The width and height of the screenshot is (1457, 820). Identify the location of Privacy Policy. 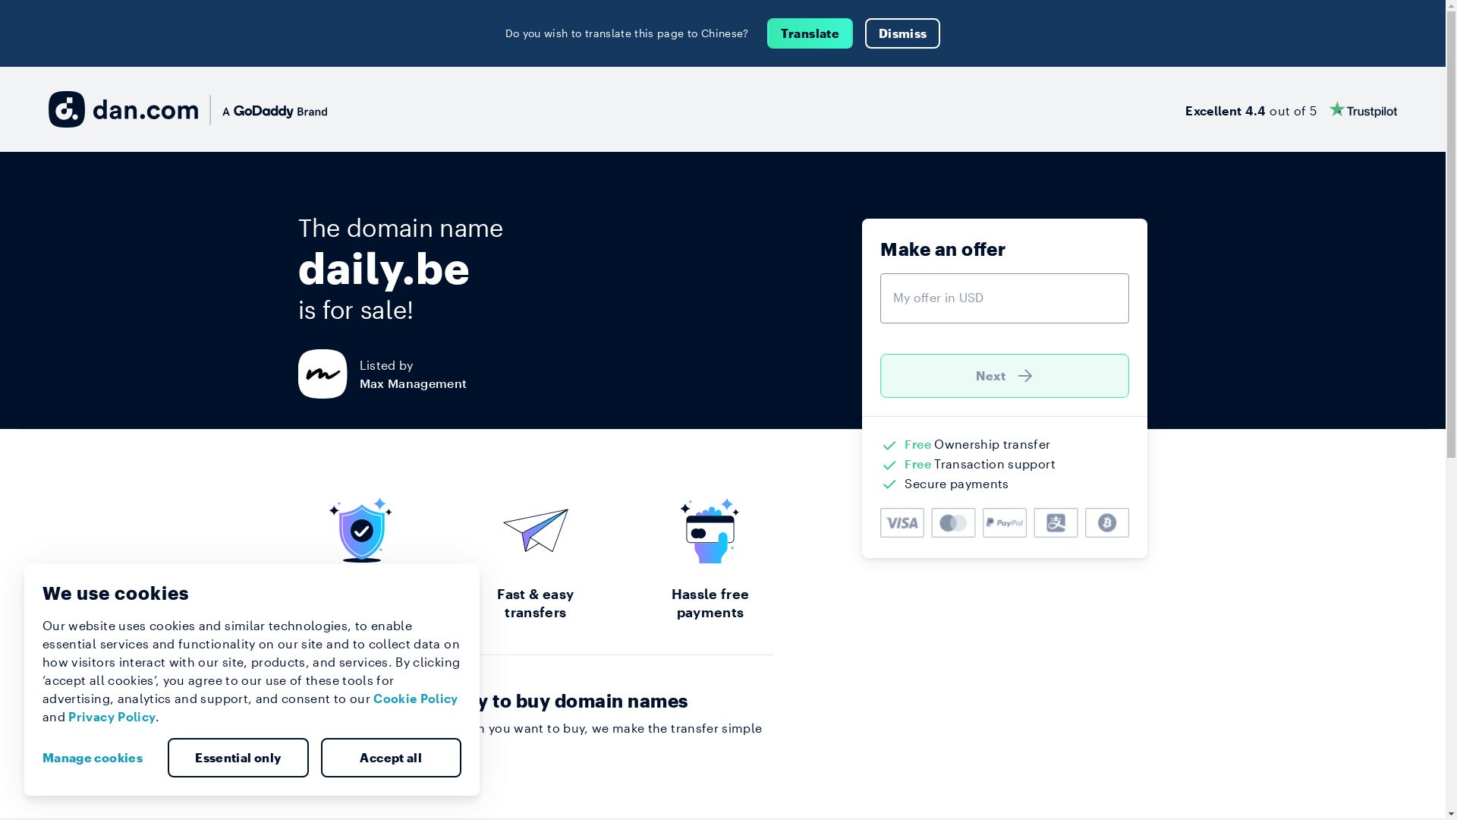
(112, 717).